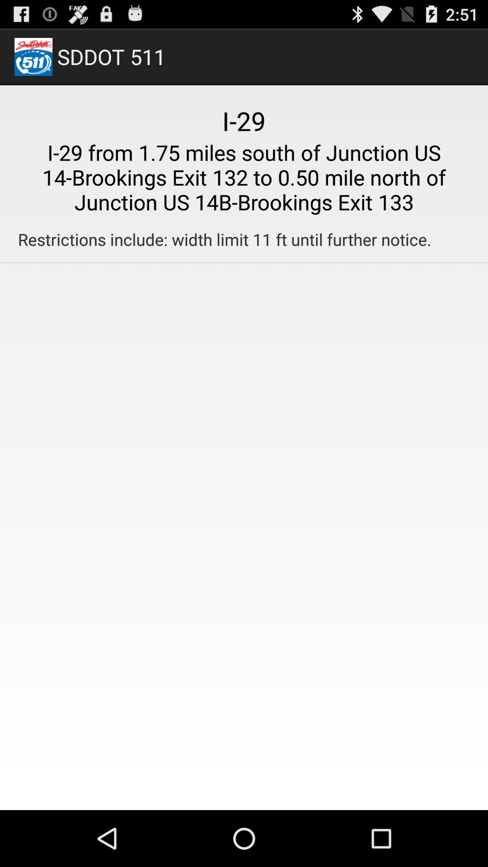 Image resolution: width=488 pixels, height=867 pixels. I want to click on open restrictions include width, so click(224, 239).